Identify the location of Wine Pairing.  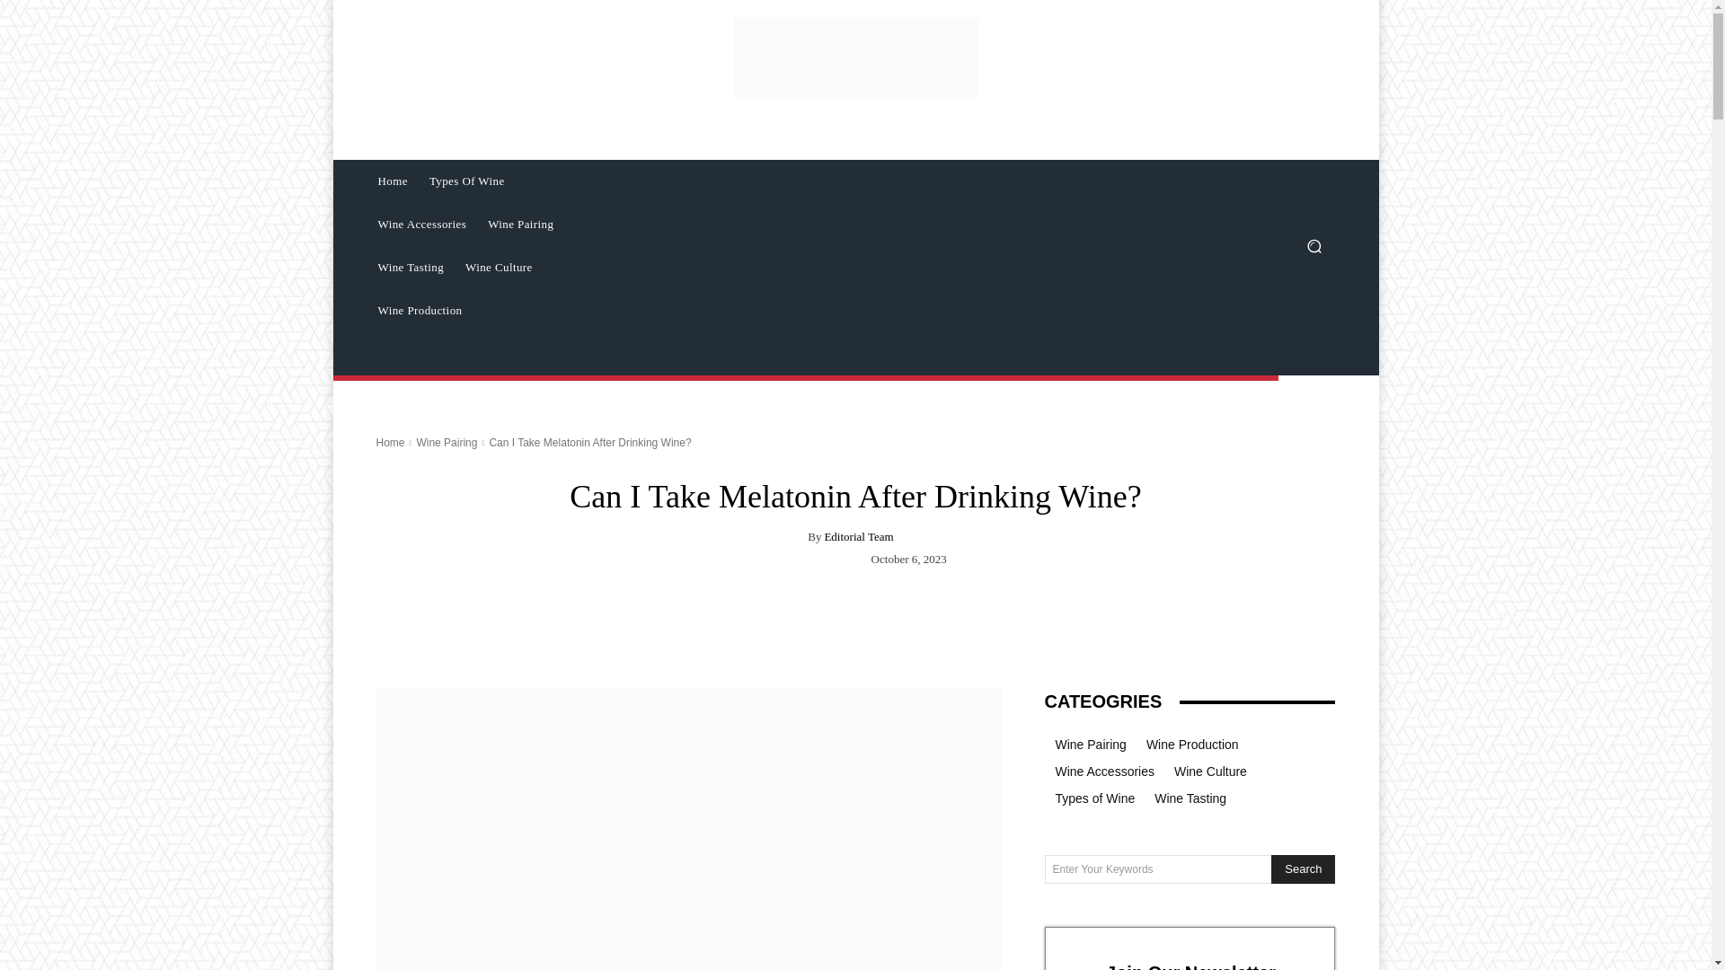
(520, 225).